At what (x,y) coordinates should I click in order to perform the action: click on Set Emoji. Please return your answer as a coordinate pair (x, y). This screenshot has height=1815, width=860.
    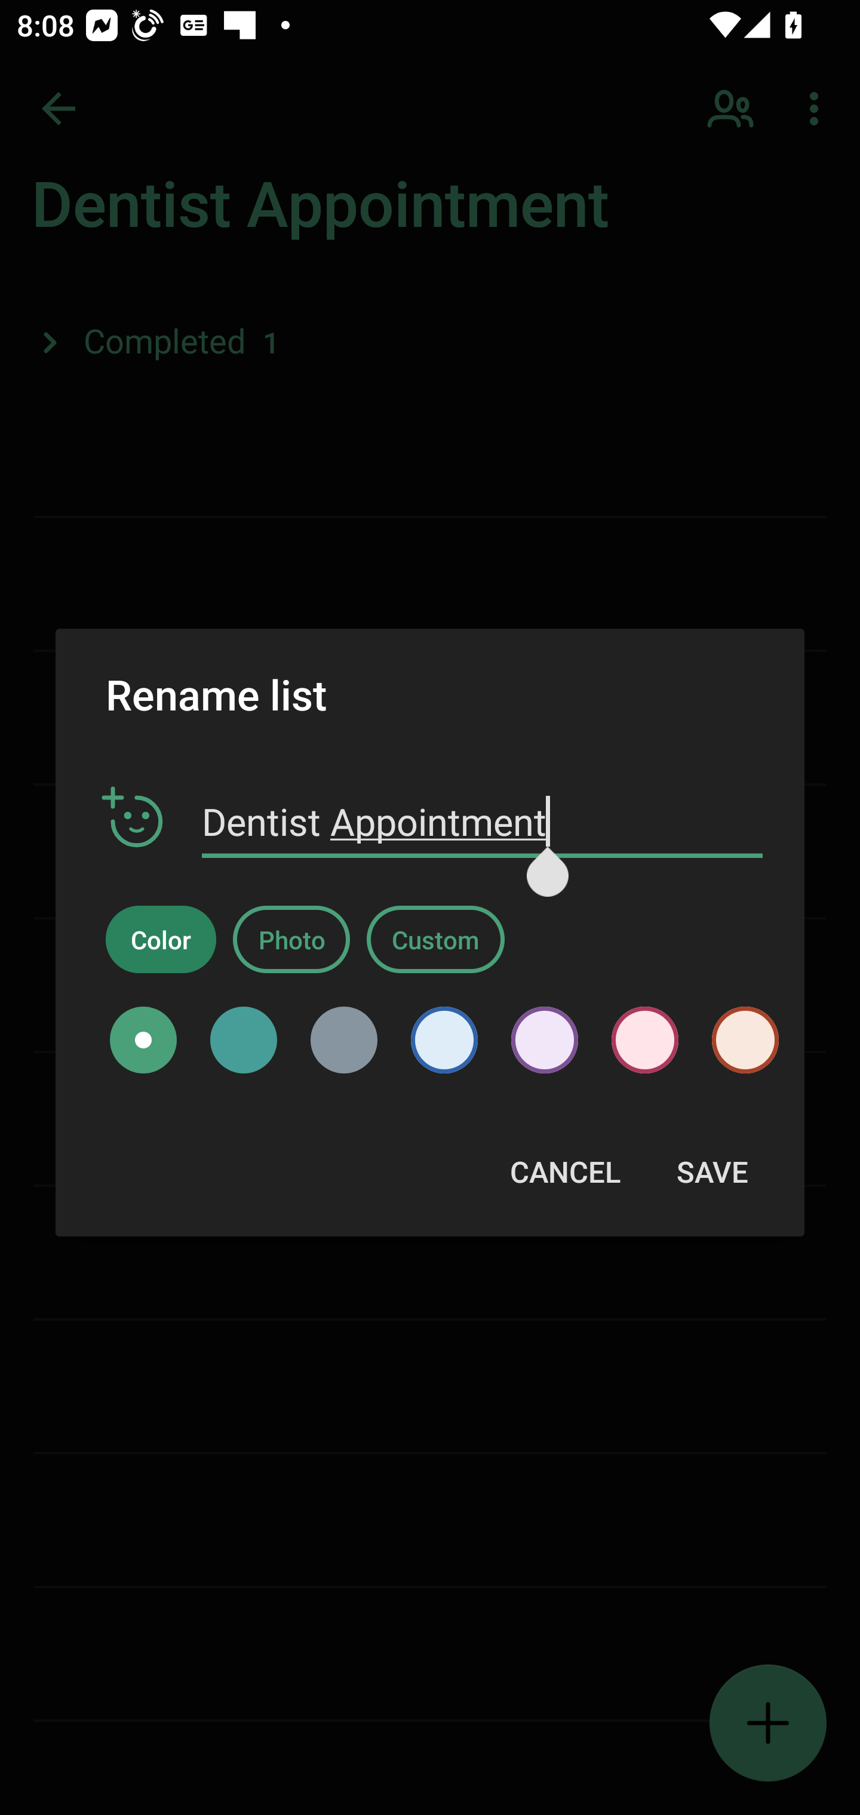
    Looking at the image, I should click on (133, 818).